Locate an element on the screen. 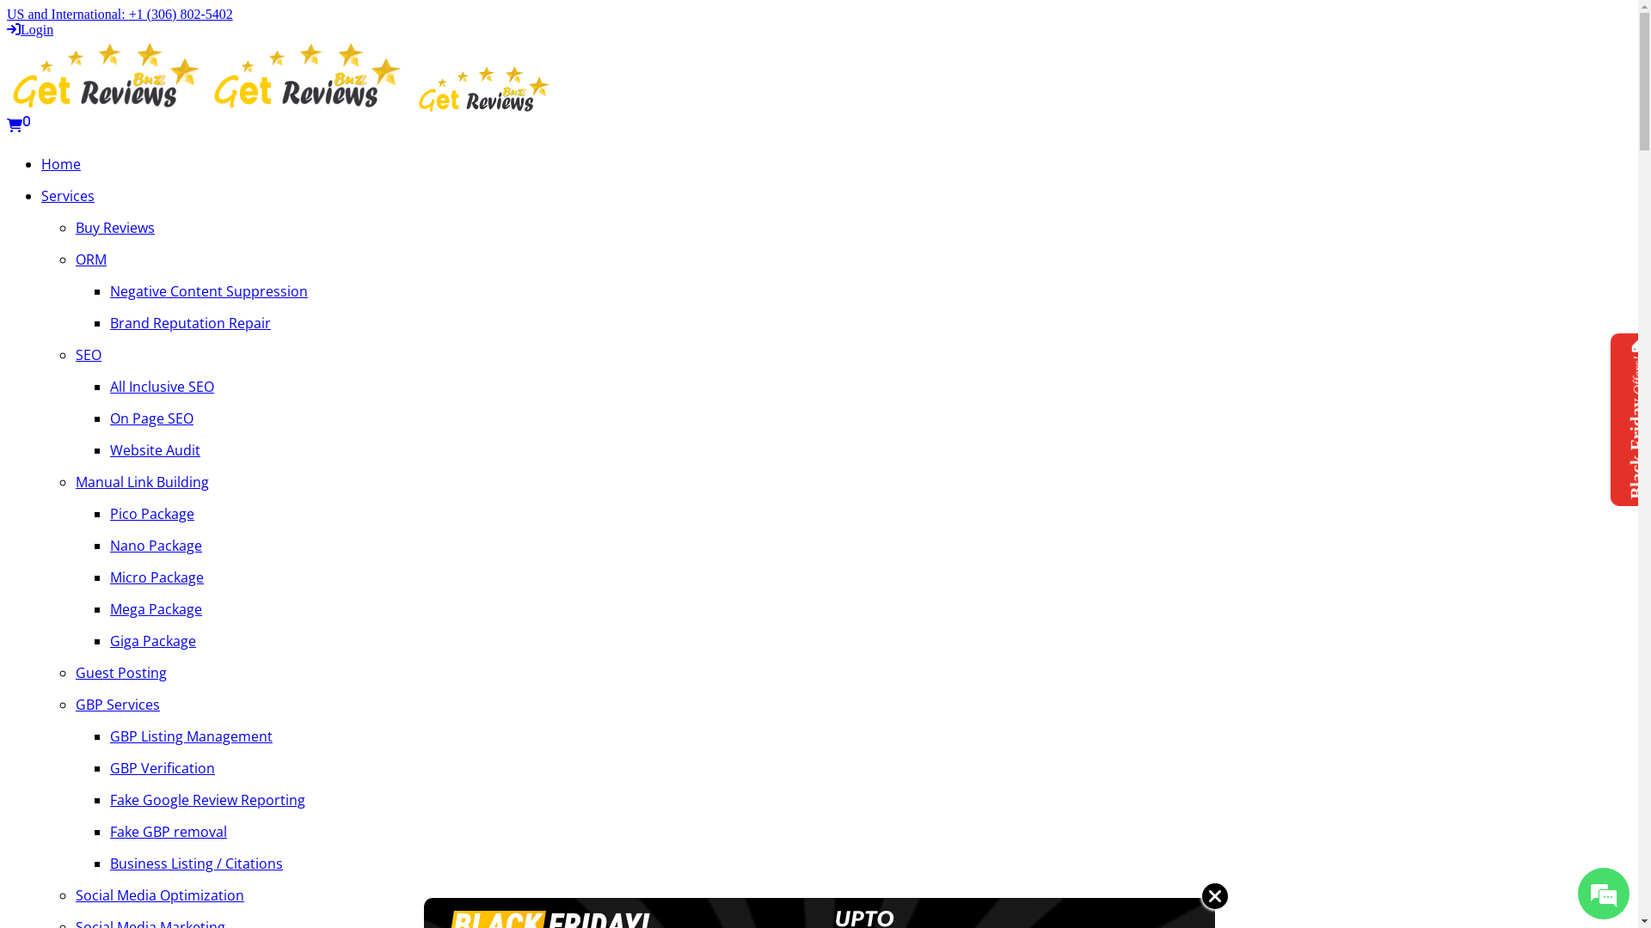  Nano Package is located at coordinates (870, 545).